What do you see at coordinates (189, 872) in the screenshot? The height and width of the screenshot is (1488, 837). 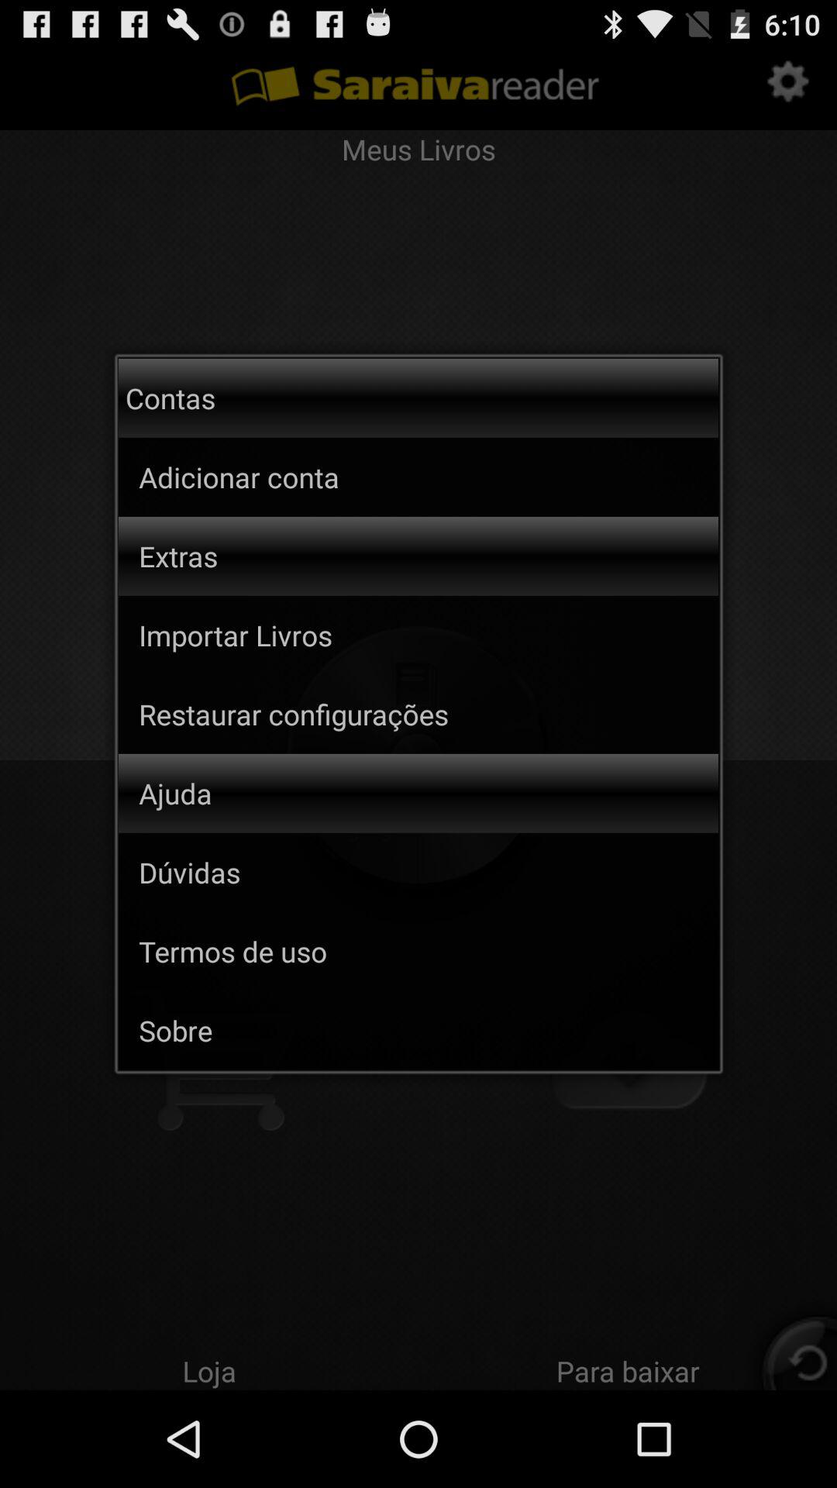 I see `press the item below the ajuda app` at bounding box center [189, 872].